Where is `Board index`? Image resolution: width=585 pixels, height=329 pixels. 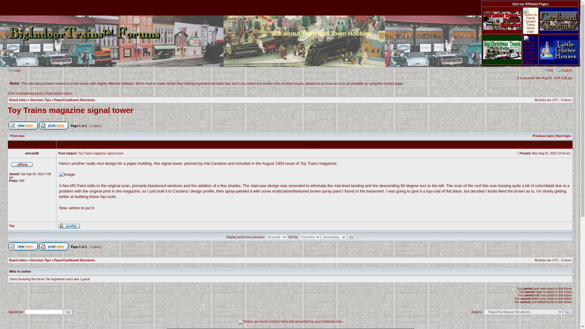
Board index is located at coordinates (18, 260).